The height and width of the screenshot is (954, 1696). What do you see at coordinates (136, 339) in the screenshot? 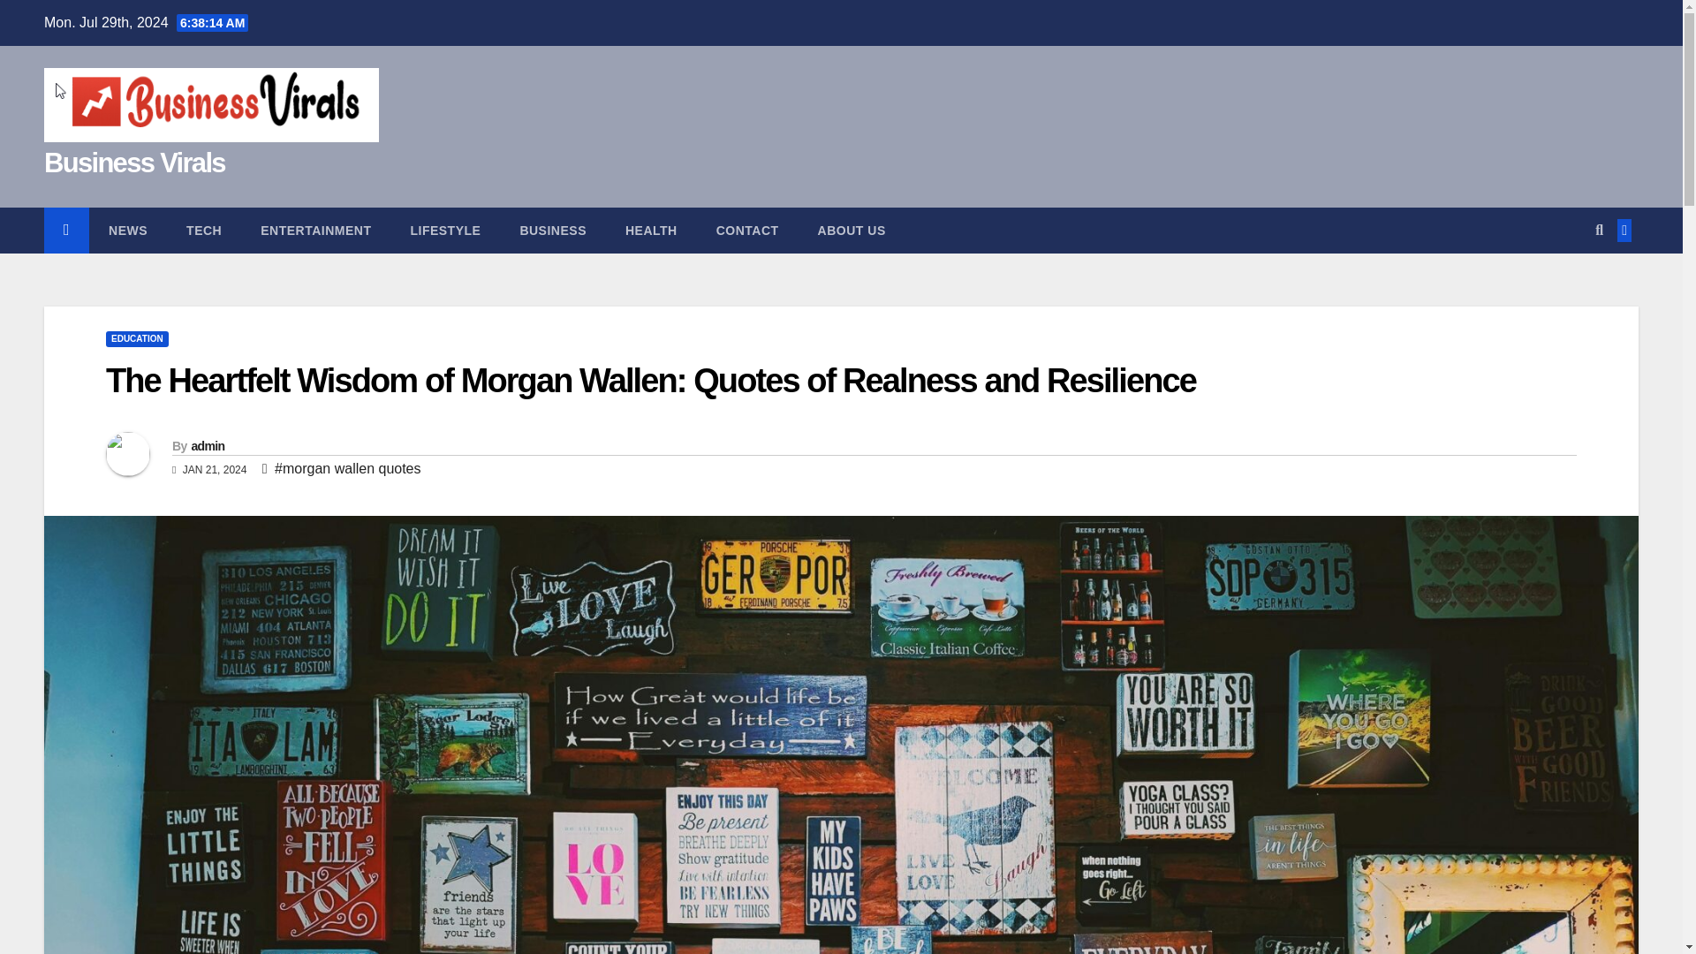
I see `EDUCATION` at bounding box center [136, 339].